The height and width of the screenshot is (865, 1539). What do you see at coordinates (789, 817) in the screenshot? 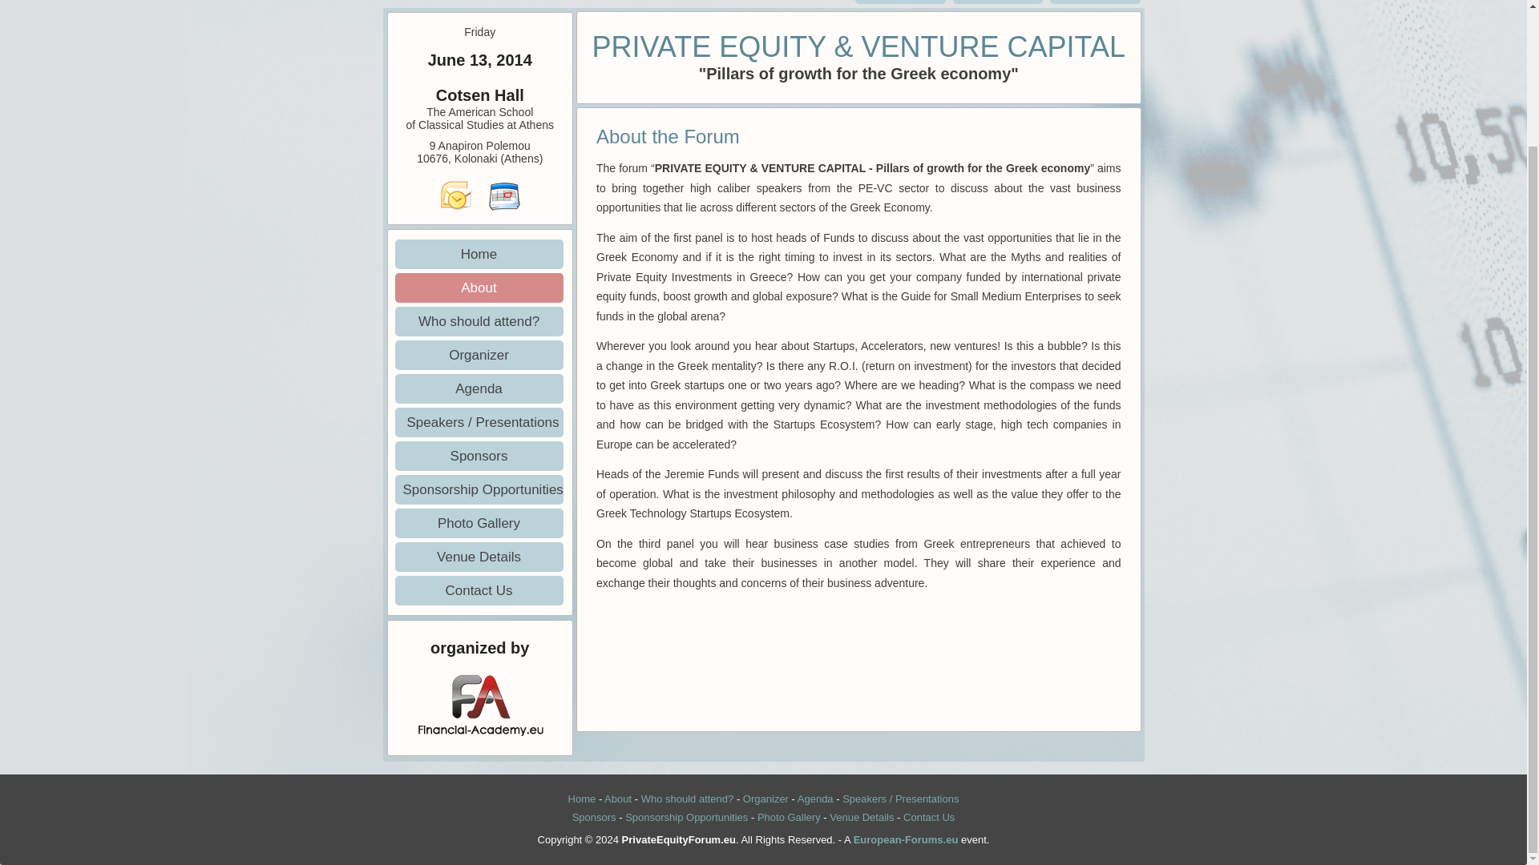
I see `Photo Gallery` at bounding box center [789, 817].